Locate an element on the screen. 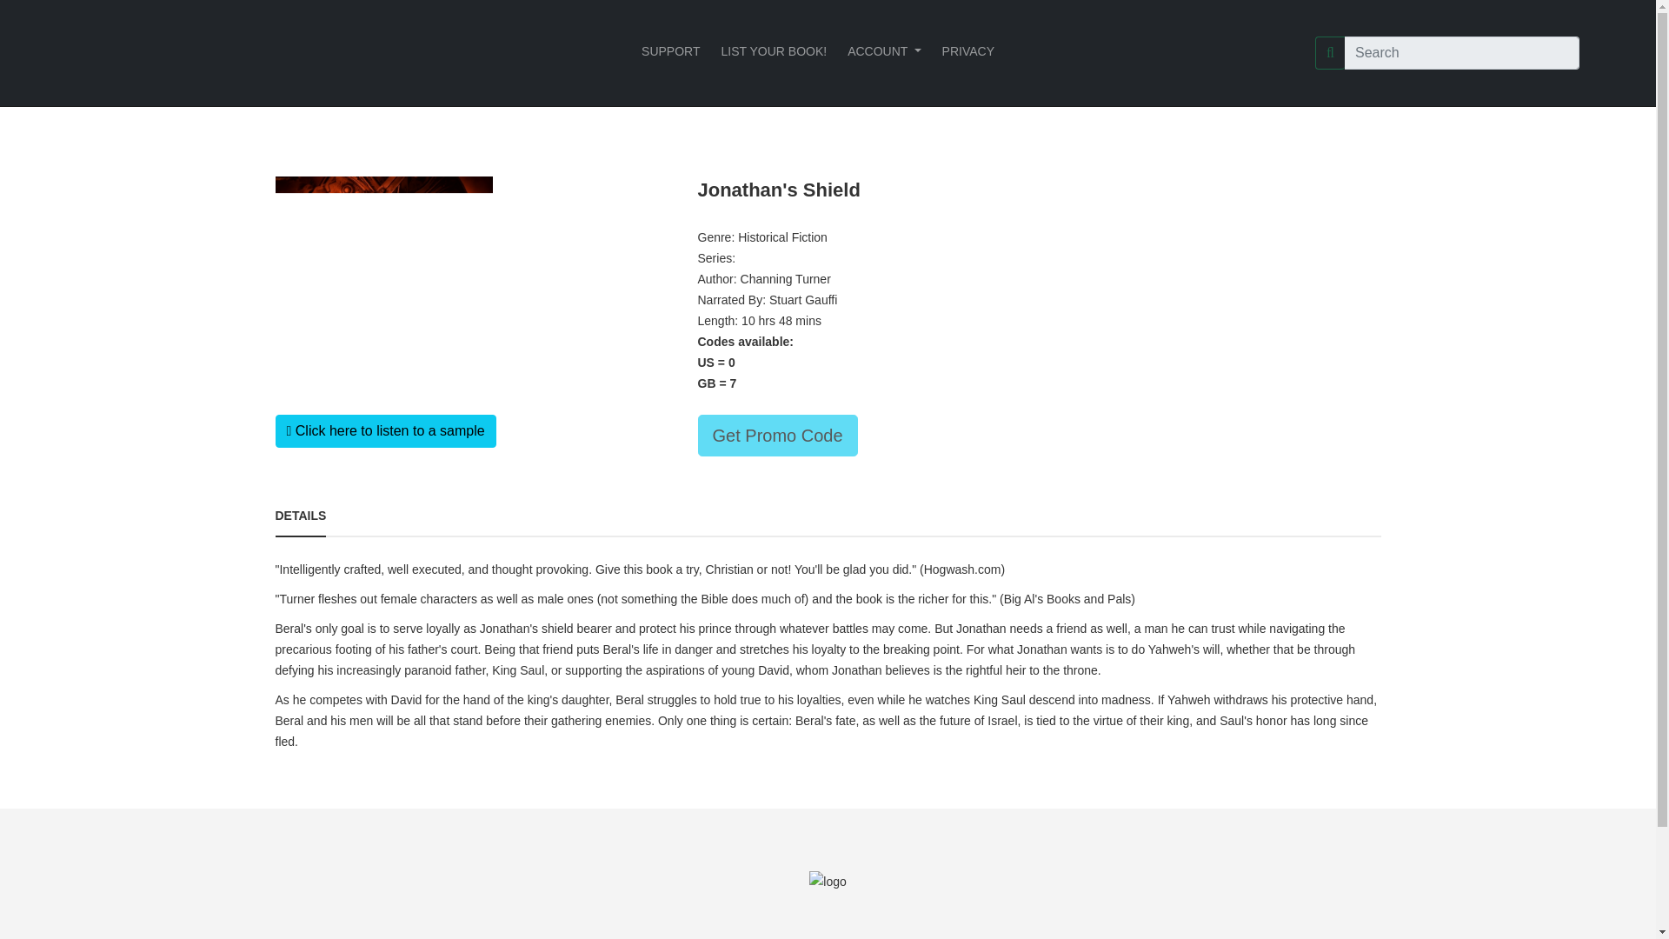  LIST YOUR BOOK! is located at coordinates (774, 50).